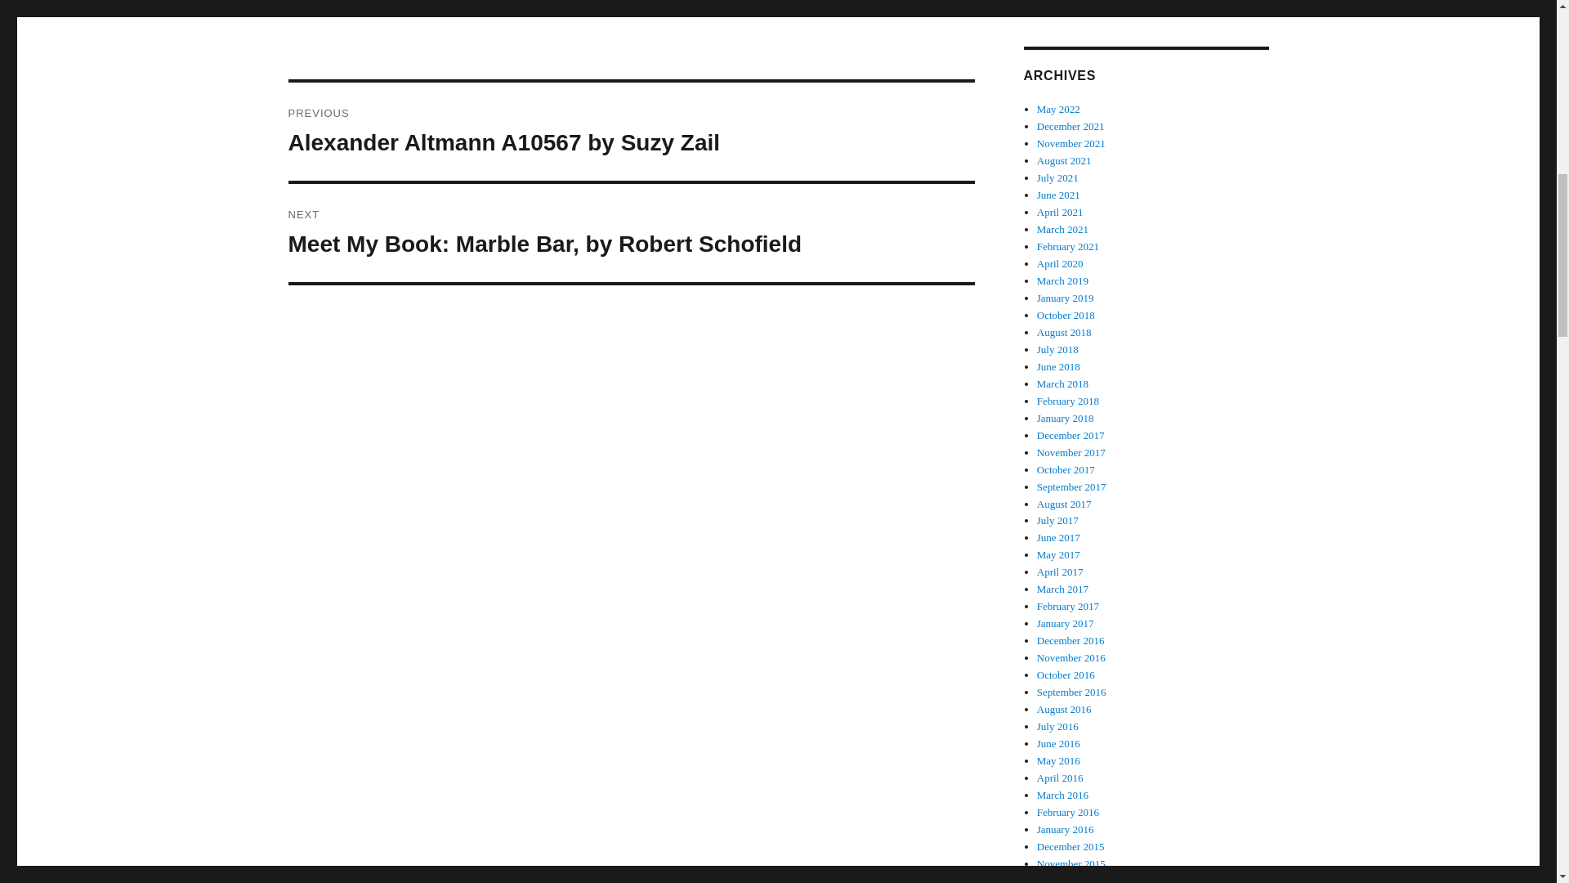 The height and width of the screenshot is (883, 1569). Describe the element at coordinates (1057, 177) in the screenshot. I see `July 2021` at that location.